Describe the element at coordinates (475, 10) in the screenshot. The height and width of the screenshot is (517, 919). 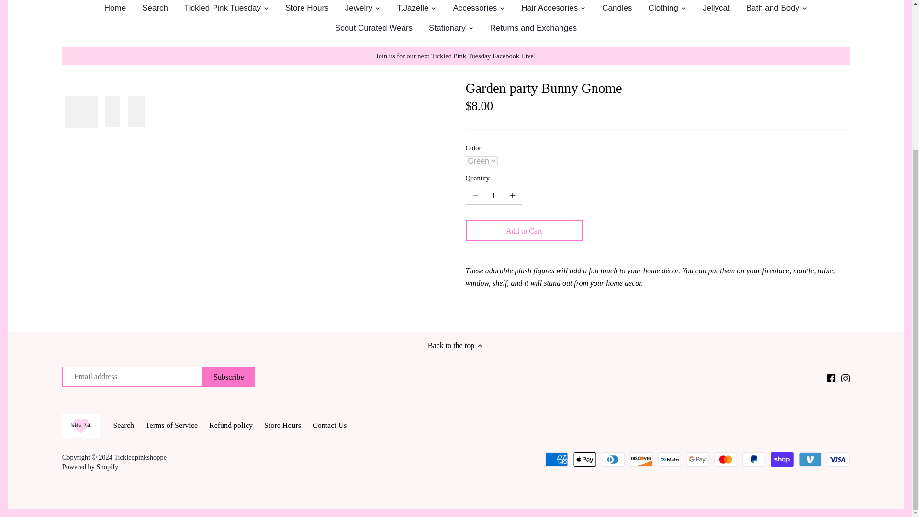
I see `Accessories` at that location.